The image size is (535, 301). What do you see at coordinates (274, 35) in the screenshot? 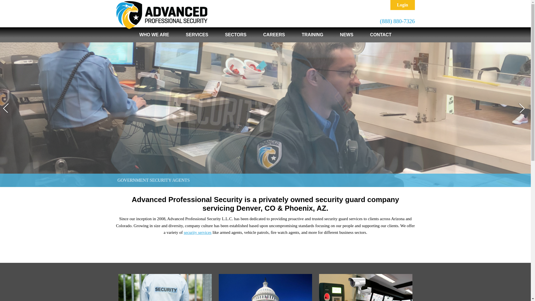
I see `CAREERS` at bounding box center [274, 35].